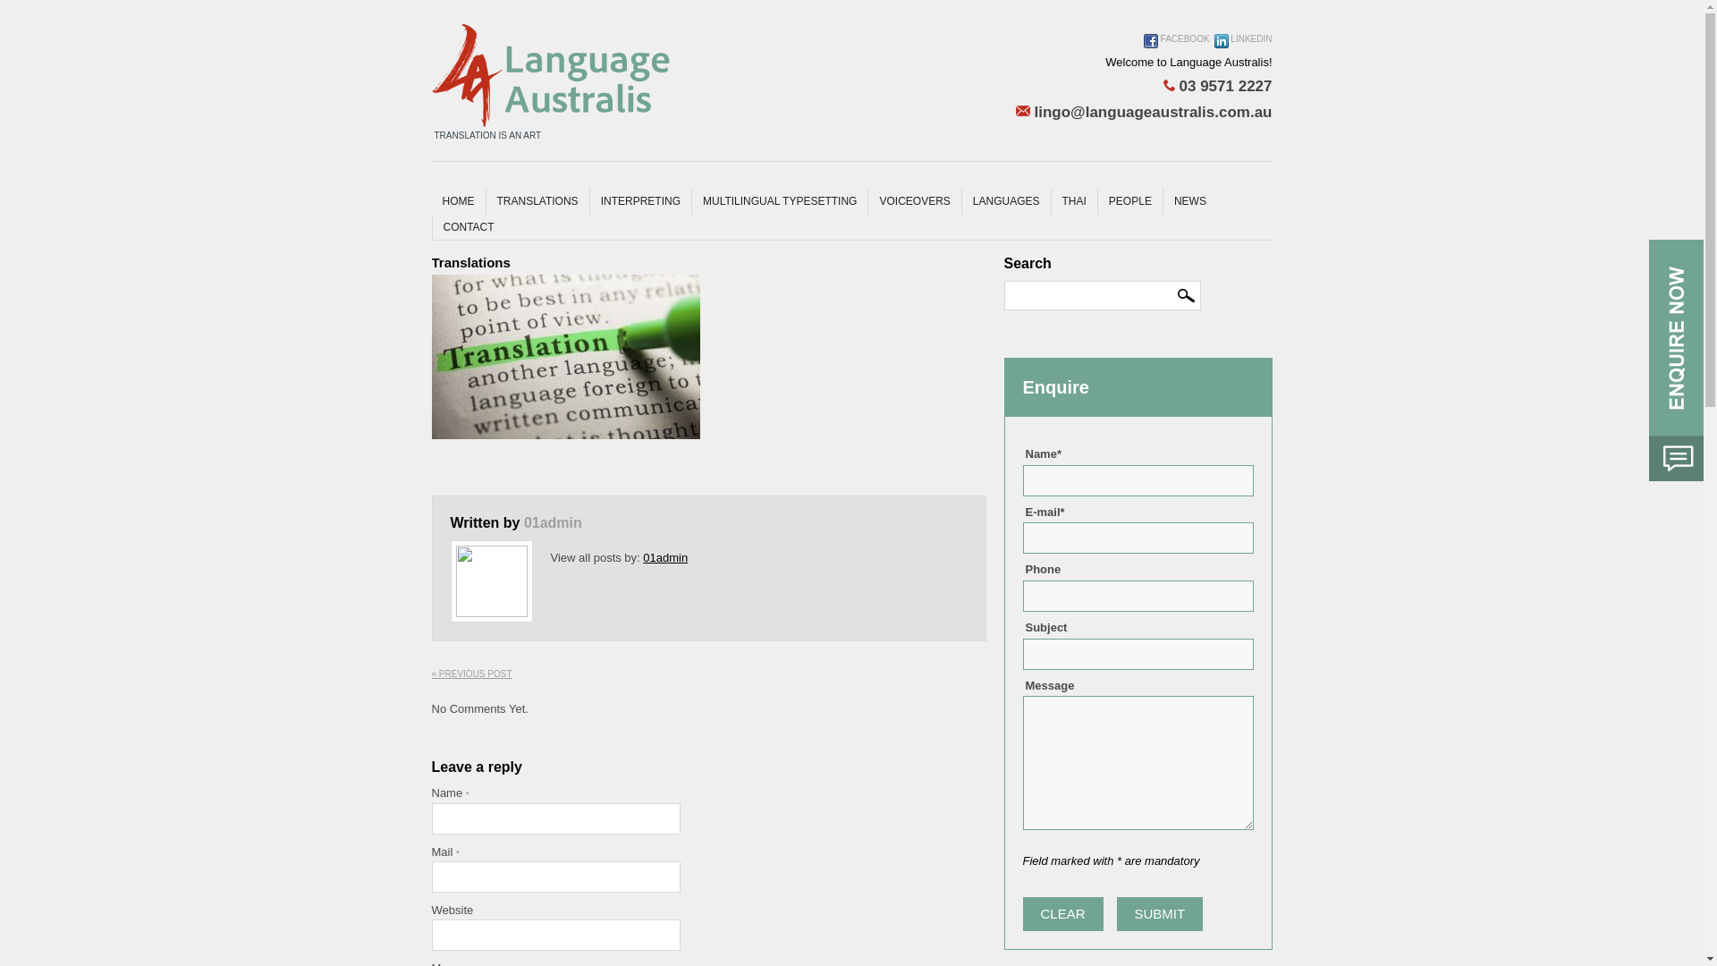 Image resolution: width=1717 pixels, height=966 pixels. I want to click on lingo@languageaustralis.com.au, so click(1145, 113).